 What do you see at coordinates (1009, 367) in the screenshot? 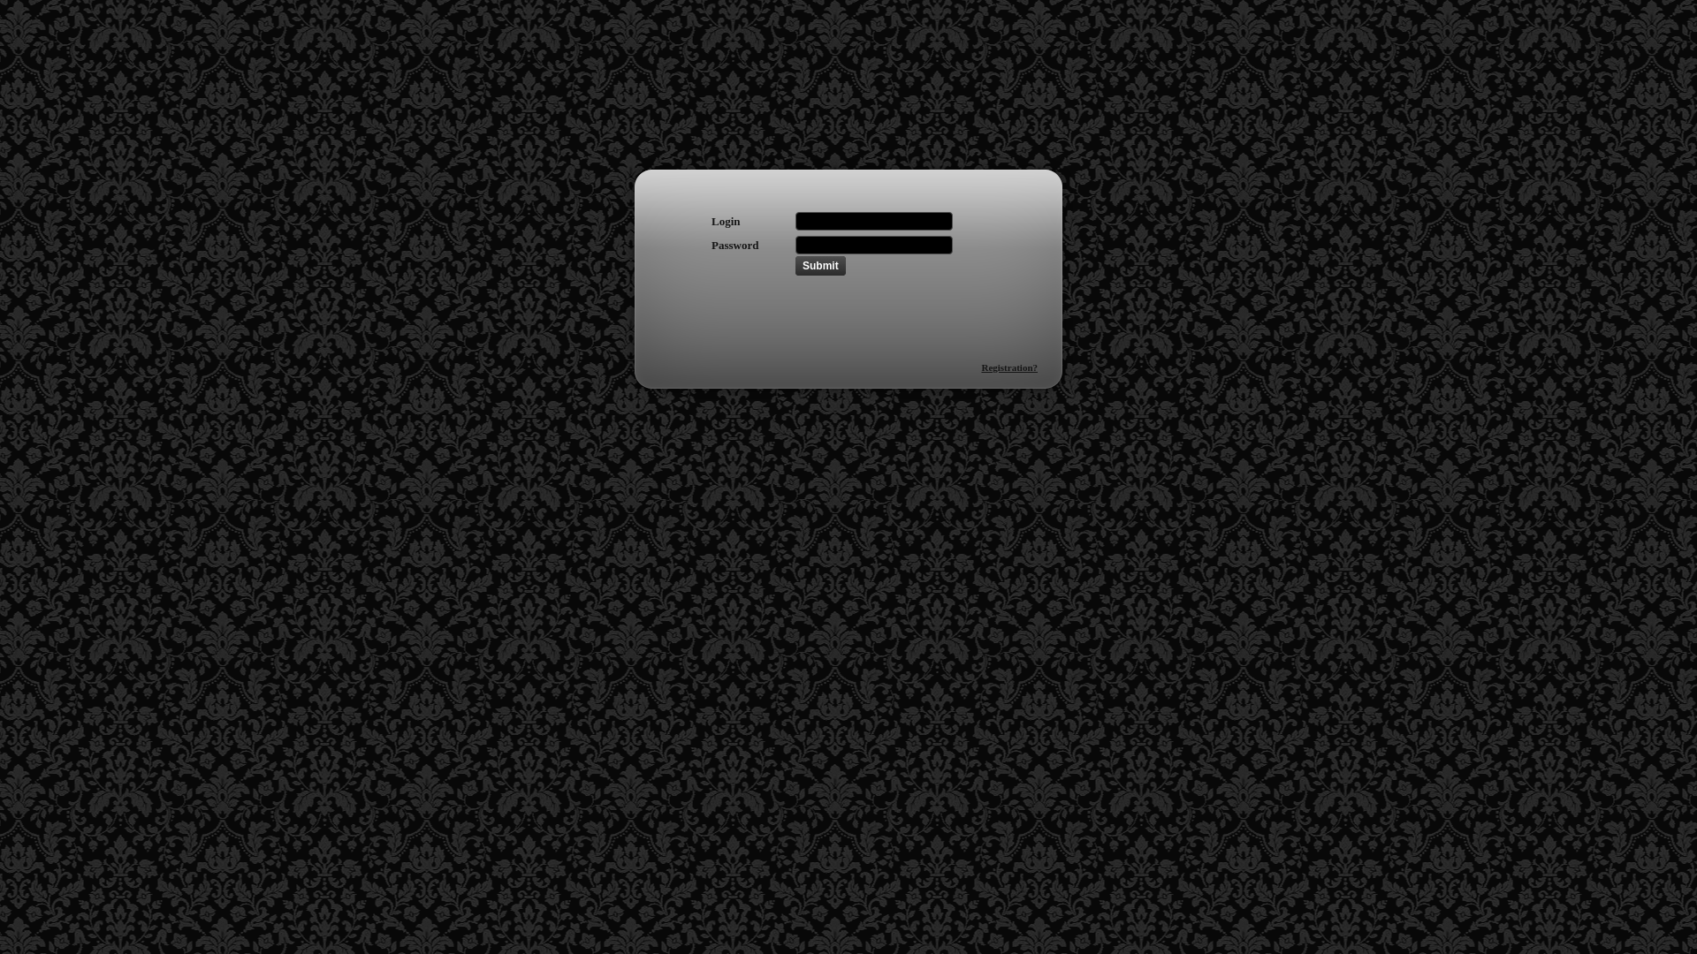
I see `Registration?` at bounding box center [1009, 367].